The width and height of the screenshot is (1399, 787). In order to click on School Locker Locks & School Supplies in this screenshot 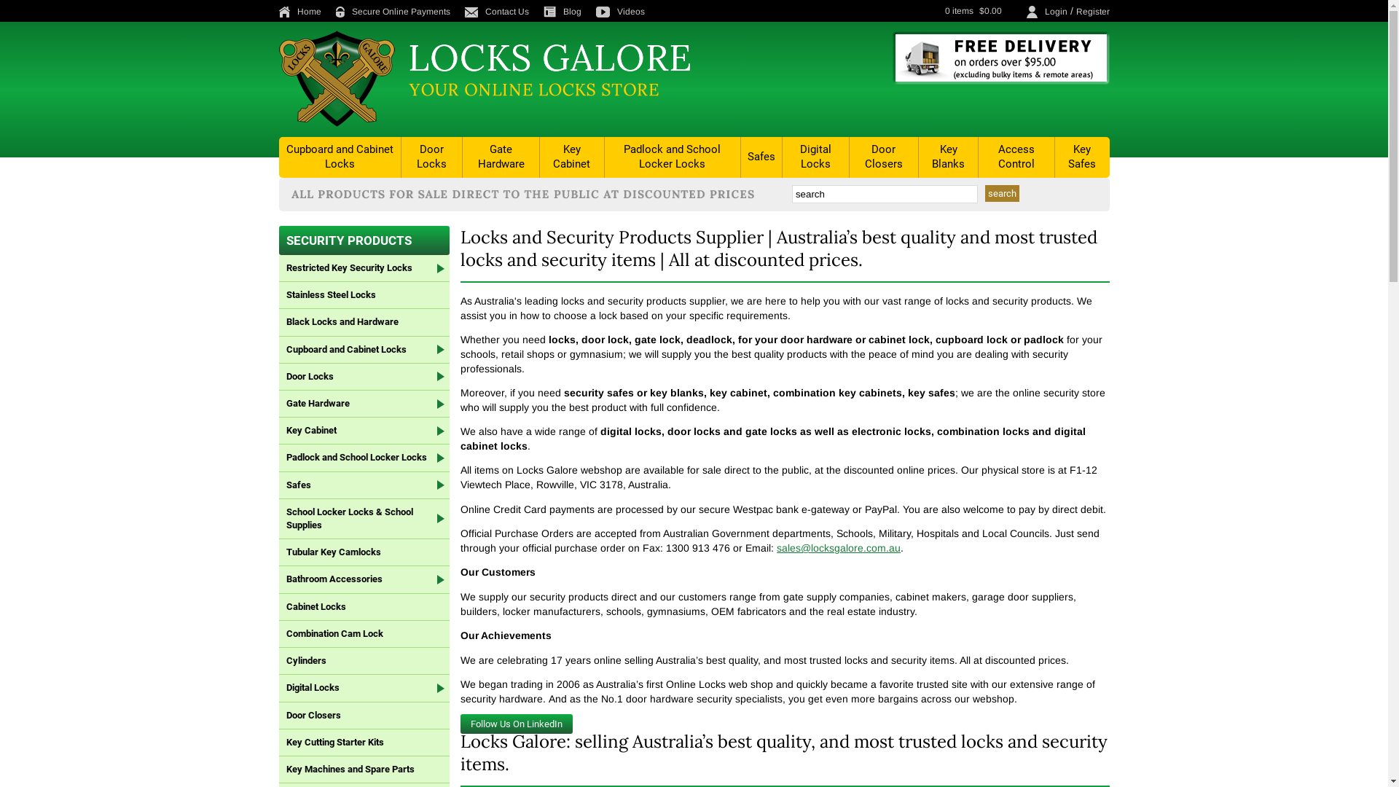, I will do `click(364, 519)`.